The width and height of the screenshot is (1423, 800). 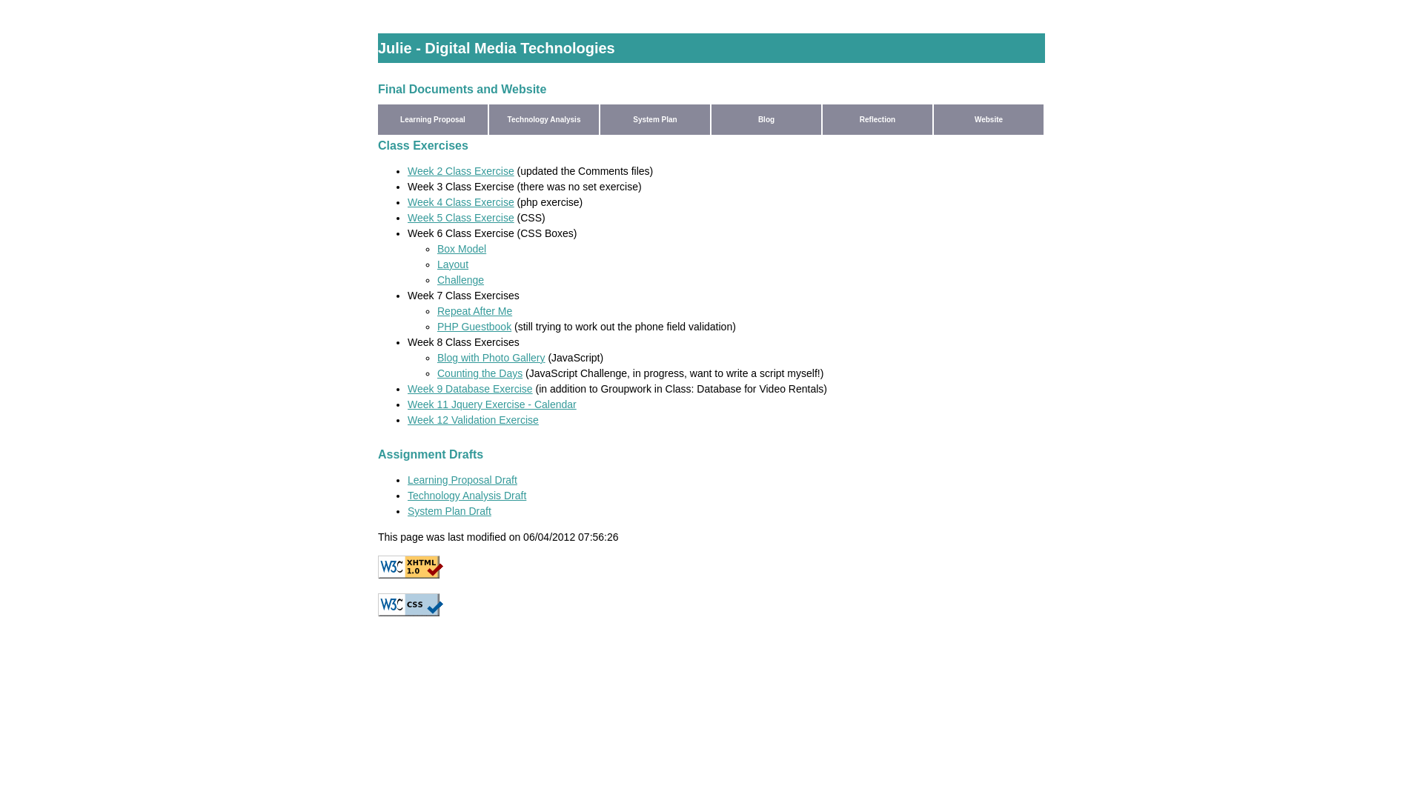 I want to click on Blog with Photo Gallery, so click(x=491, y=358).